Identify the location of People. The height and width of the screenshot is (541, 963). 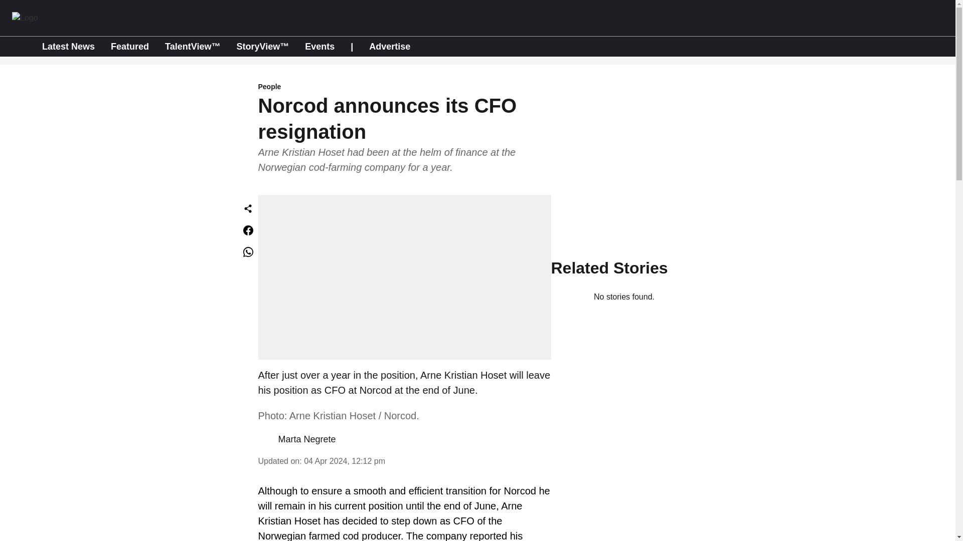
(404, 87).